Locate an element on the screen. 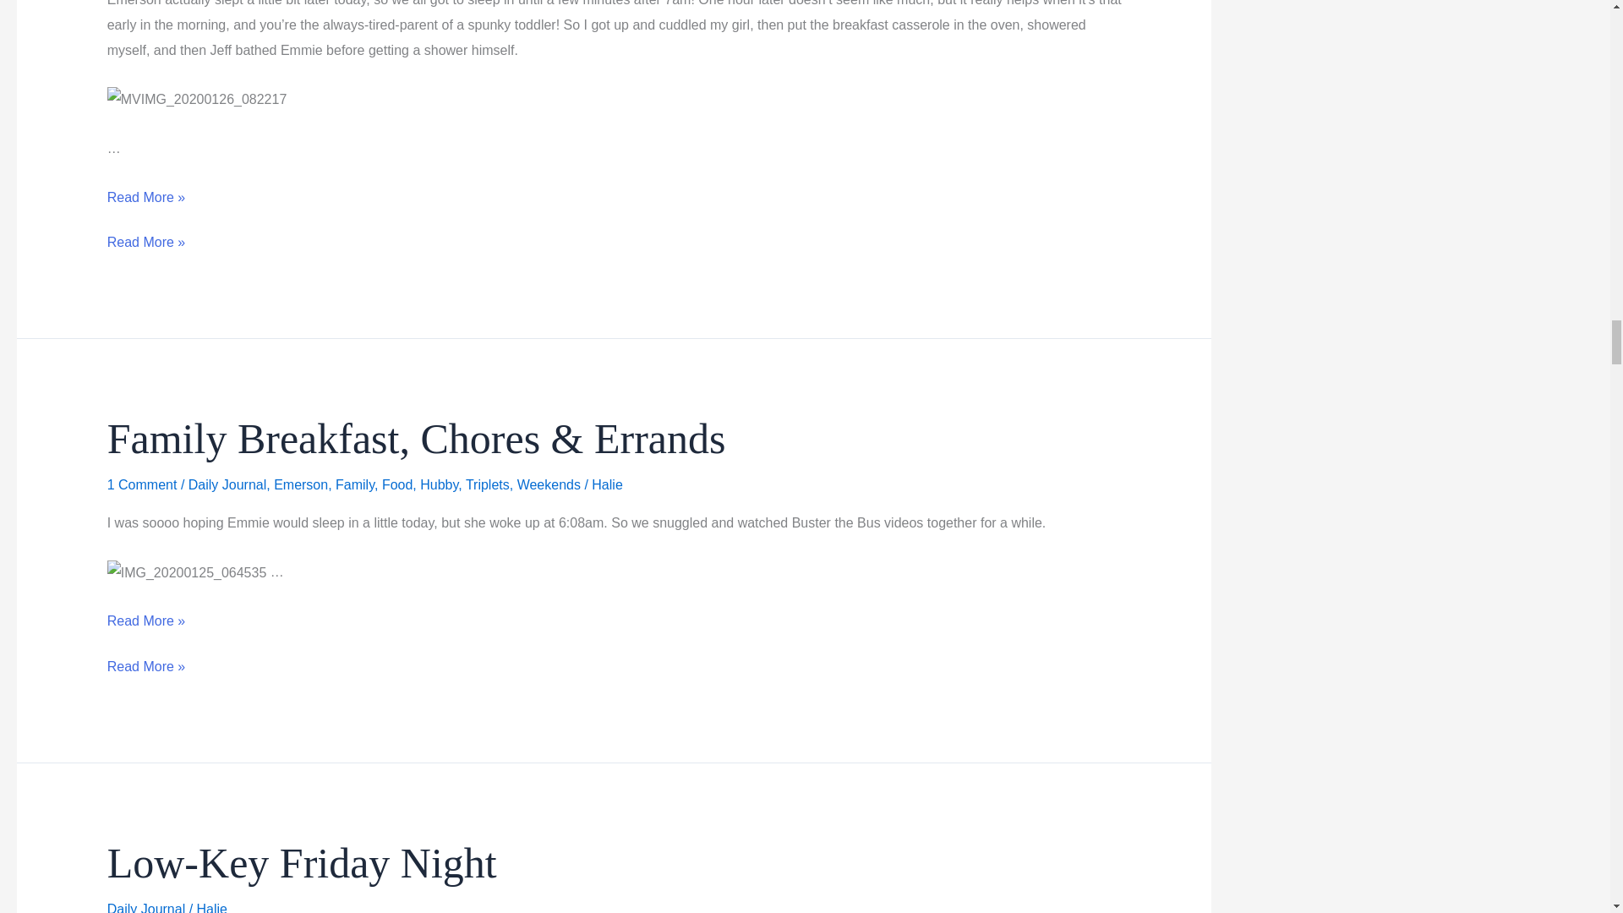  View all posts by Halie is located at coordinates (607, 484).